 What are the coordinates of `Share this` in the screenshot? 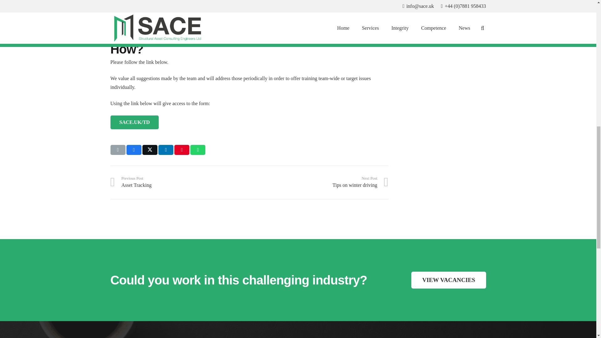 It's located at (180, 182).